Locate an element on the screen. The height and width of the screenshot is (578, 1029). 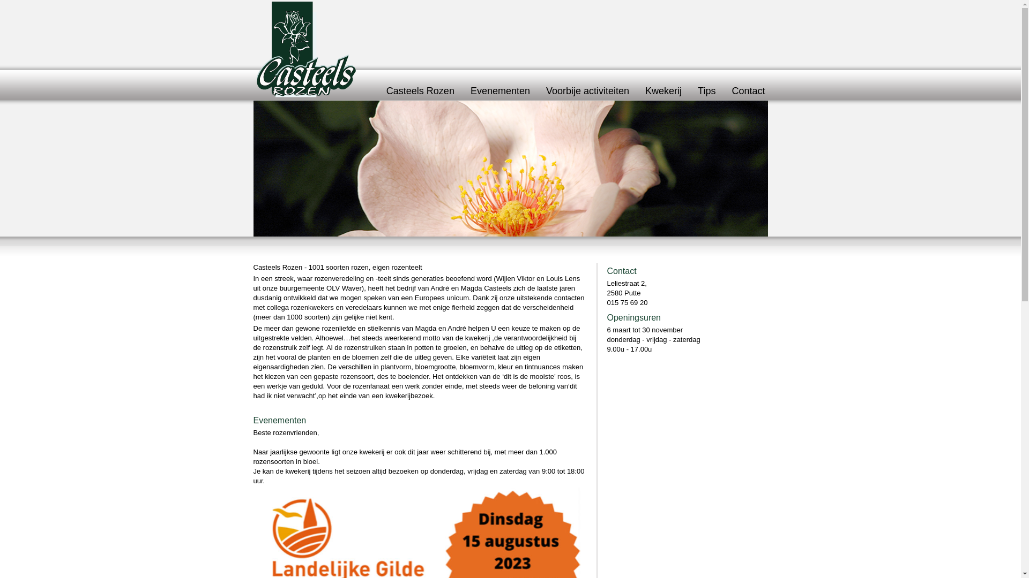
Tips is located at coordinates (706, 91).